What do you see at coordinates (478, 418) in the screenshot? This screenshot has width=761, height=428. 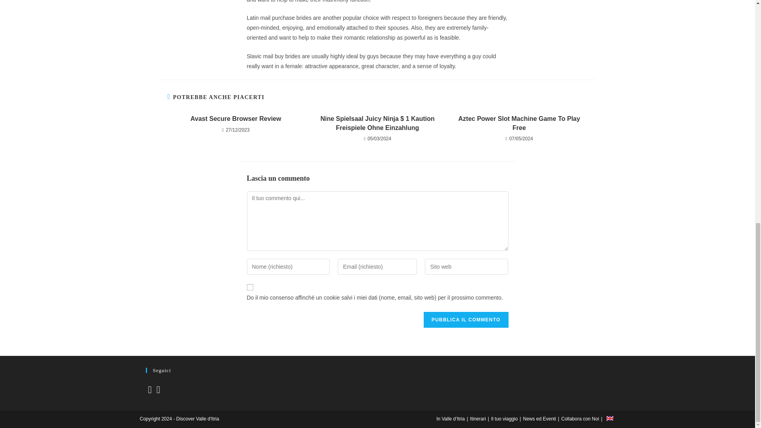 I see `Itinerari` at bounding box center [478, 418].